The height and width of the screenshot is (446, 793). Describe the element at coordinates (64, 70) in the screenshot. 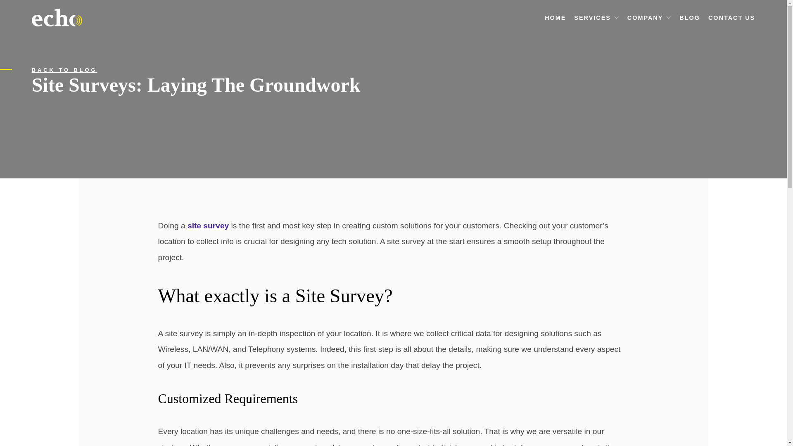

I see `BACK TO BLOG` at that location.